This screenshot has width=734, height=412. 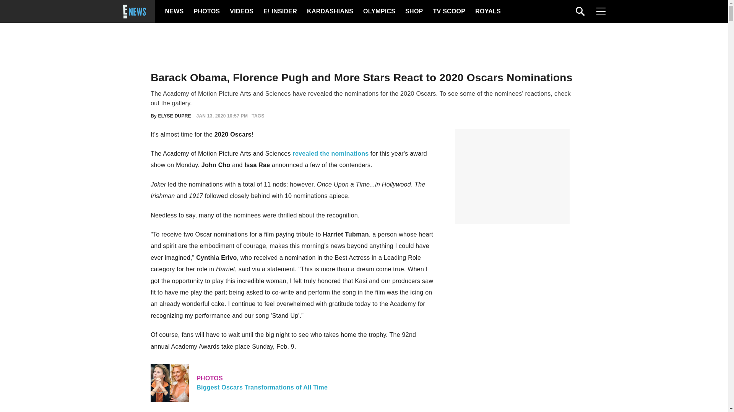 What do you see at coordinates (449, 11) in the screenshot?
I see `ROYALS` at bounding box center [449, 11].